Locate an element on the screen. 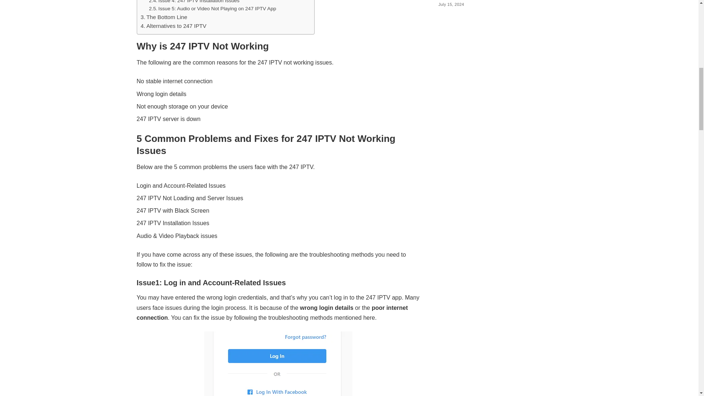 Image resolution: width=704 pixels, height=396 pixels. The Bottom Line is located at coordinates (164, 17).